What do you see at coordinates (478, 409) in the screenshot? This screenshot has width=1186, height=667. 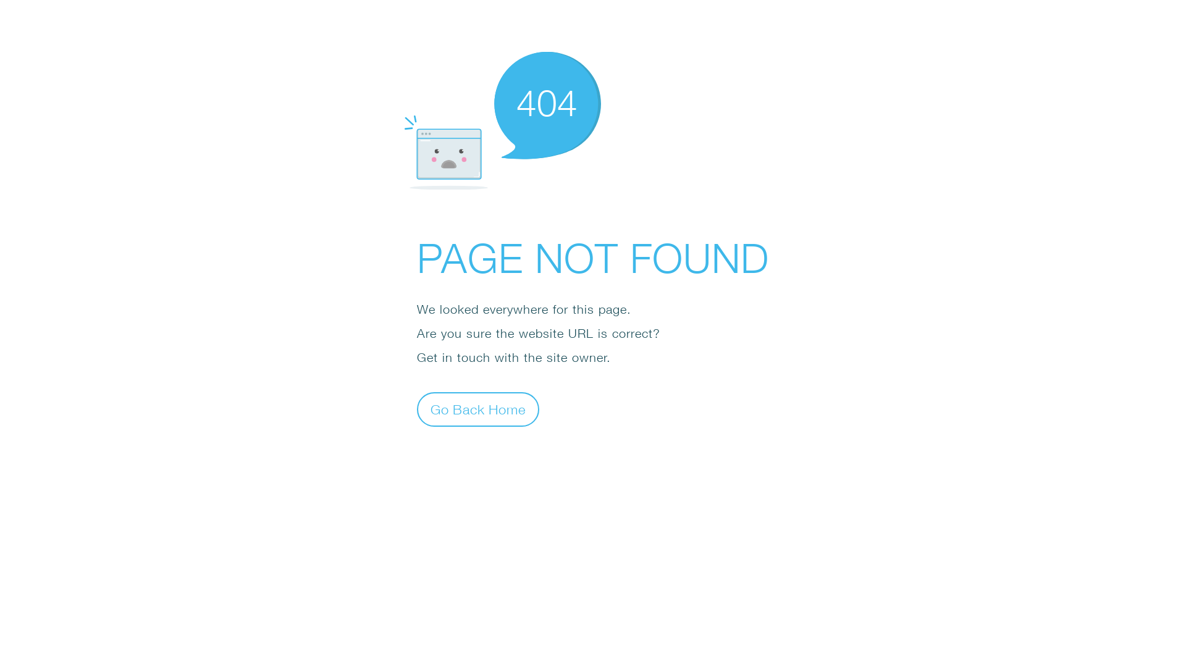 I see `Go Back Home` at bounding box center [478, 409].